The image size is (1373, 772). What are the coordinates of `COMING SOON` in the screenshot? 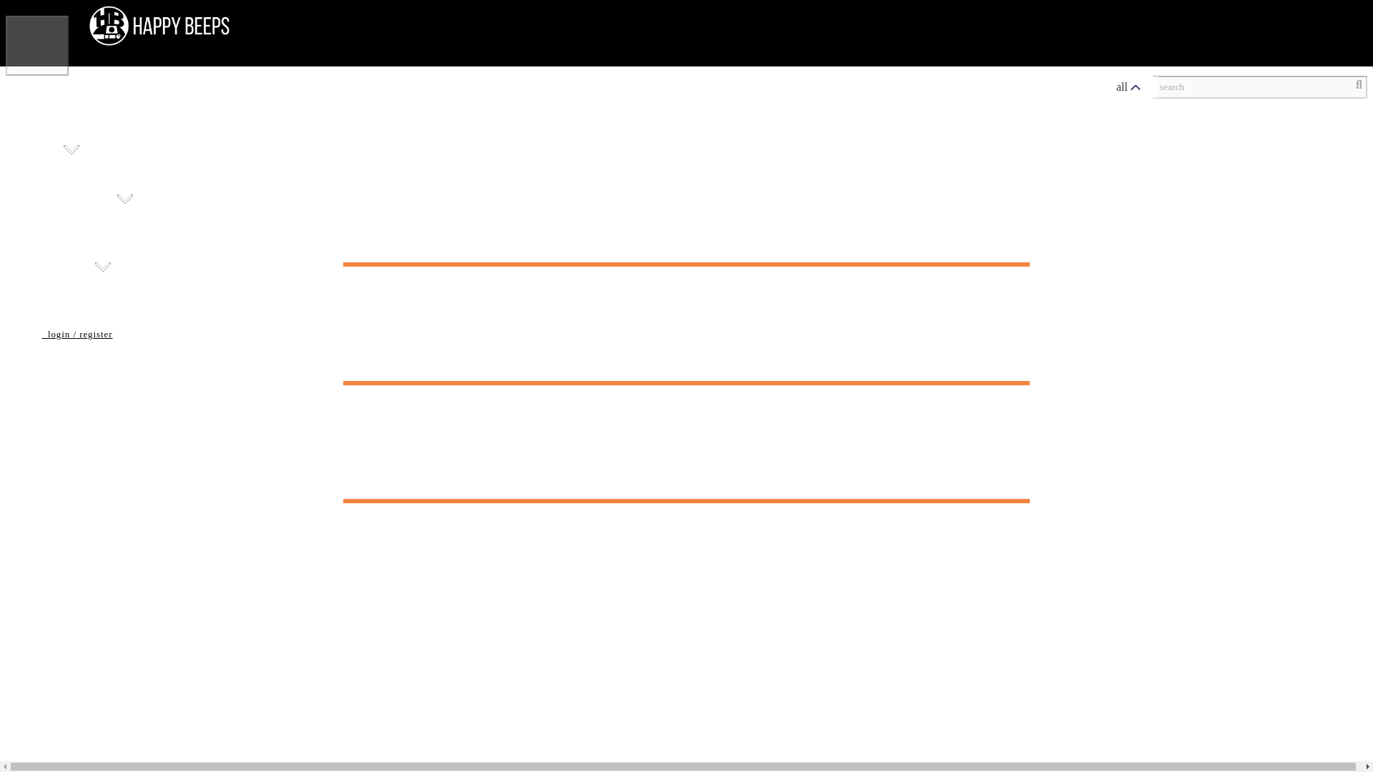 It's located at (313, 176).